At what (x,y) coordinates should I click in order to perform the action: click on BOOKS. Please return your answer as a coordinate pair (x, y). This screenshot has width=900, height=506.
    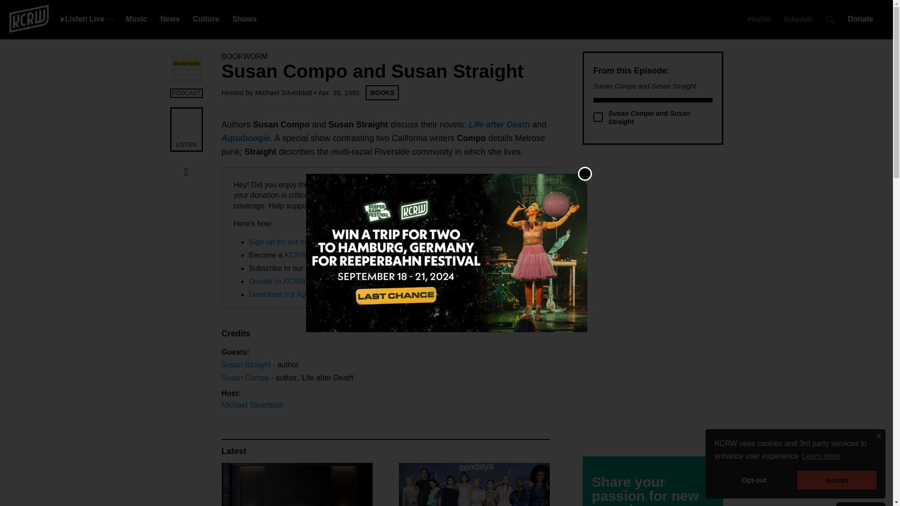
    Looking at the image, I should click on (382, 93).